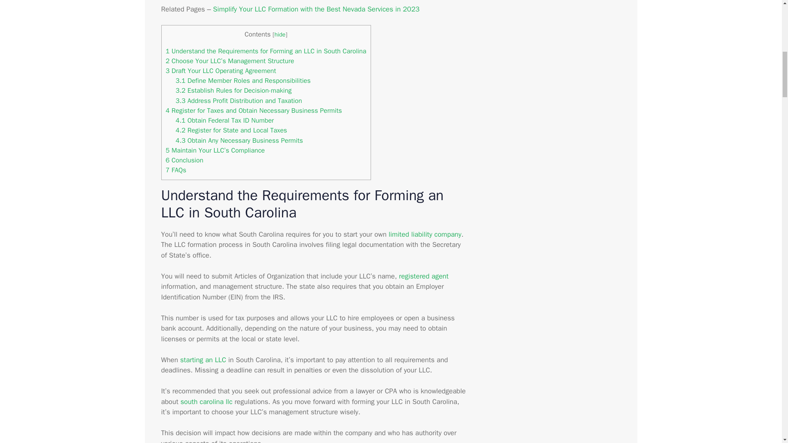  What do you see at coordinates (424, 234) in the screenshot?
I see `limited liability company` at bounding box center [424, 234].